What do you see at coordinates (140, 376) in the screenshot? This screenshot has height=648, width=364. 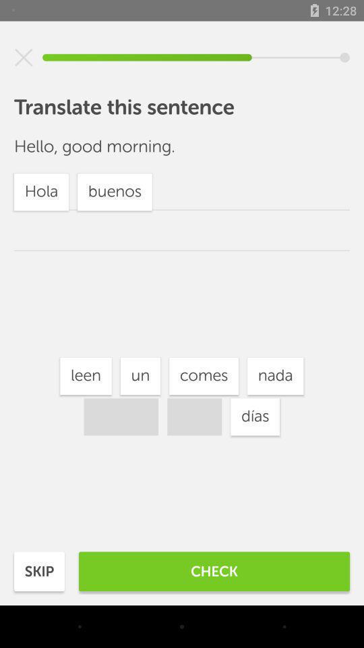 I see `open the item next to hola icon` at bounding box center [140, 376].